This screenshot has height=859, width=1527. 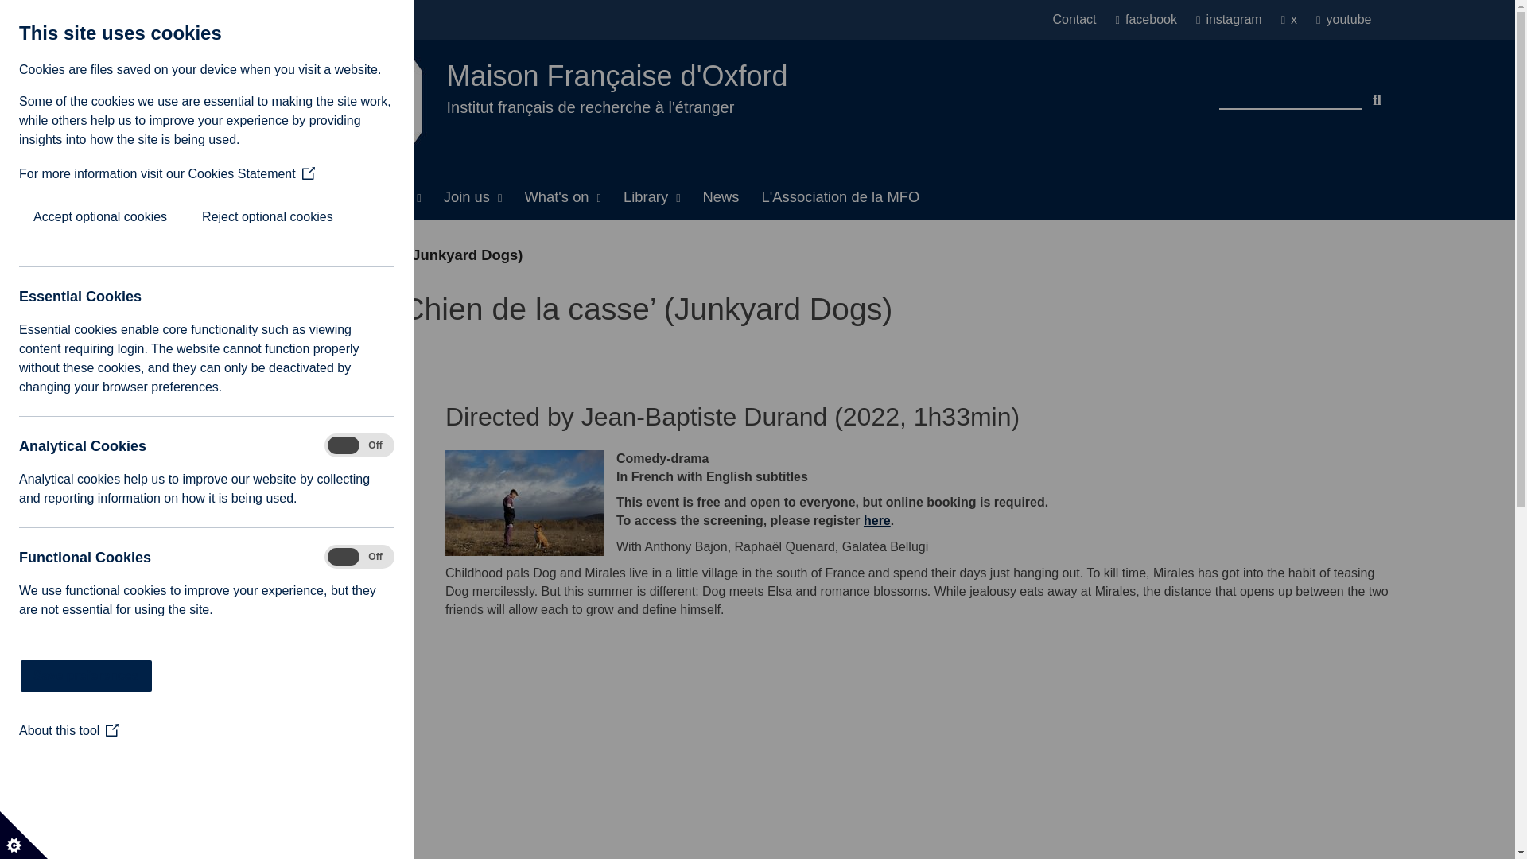 I want to click on People, so click(x=295, y=197).